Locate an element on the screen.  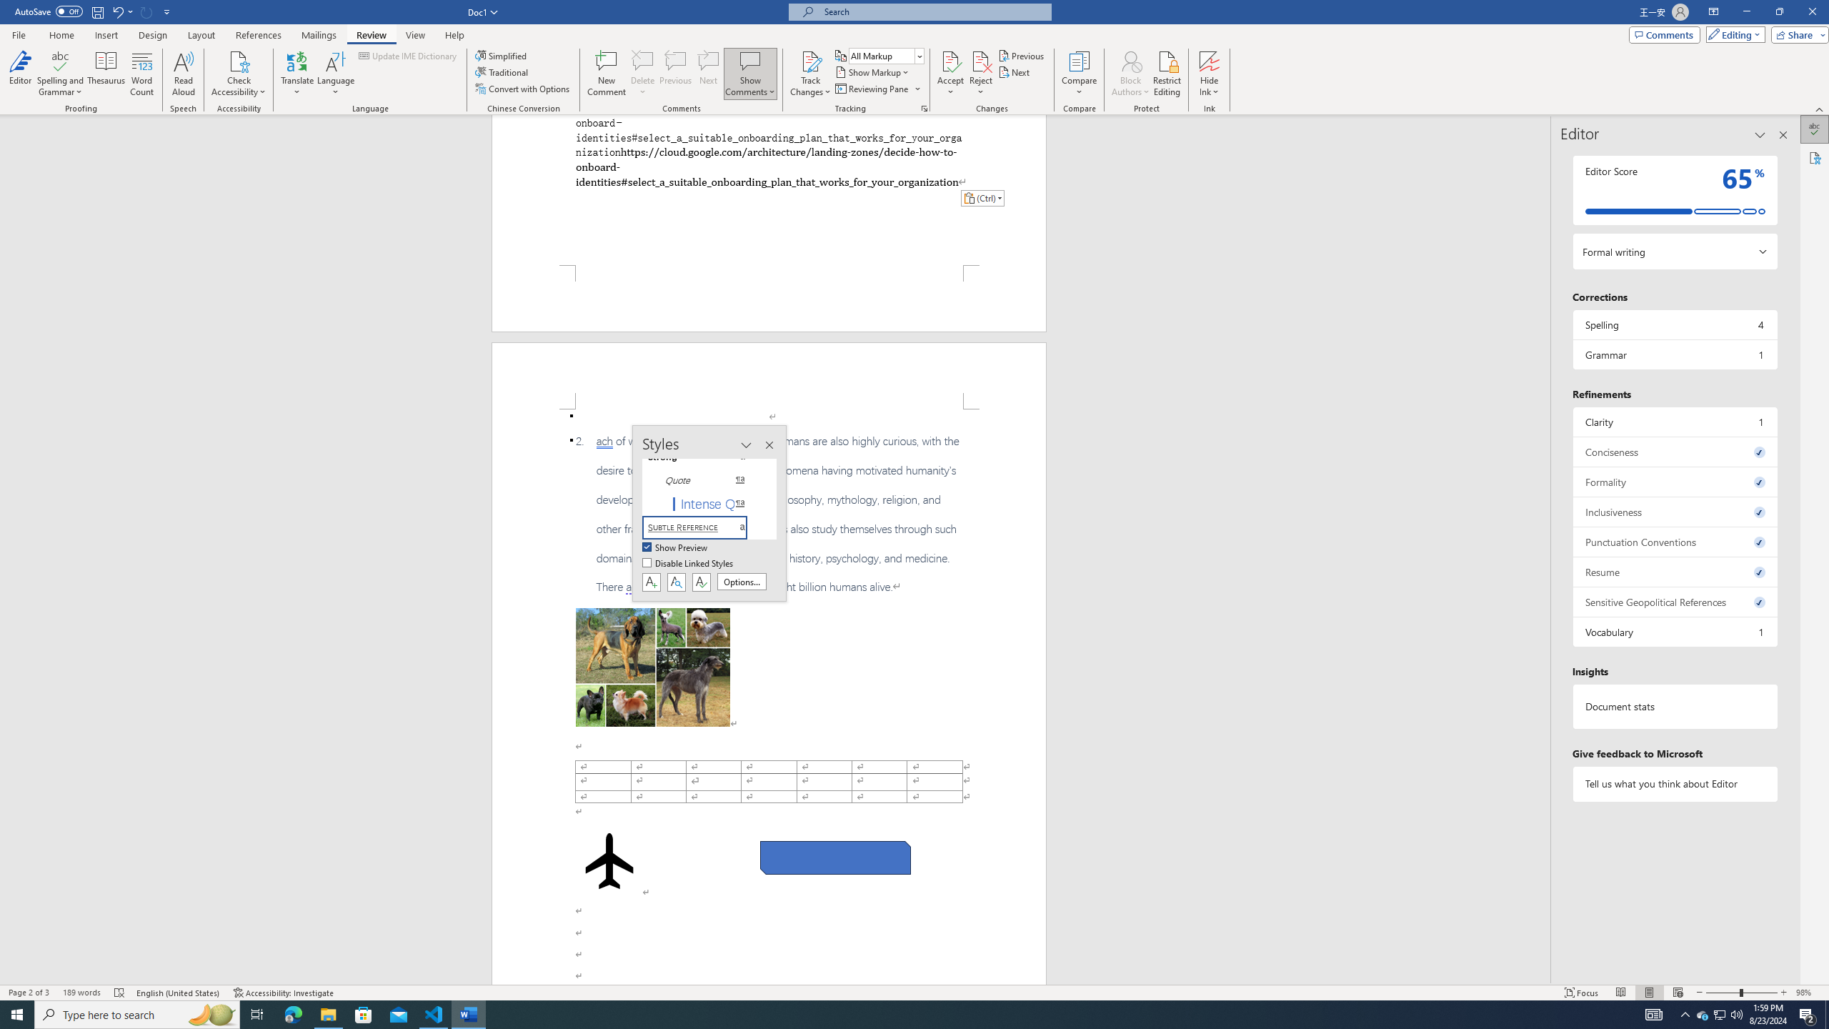
Compare is located at coordinates (1080, 74).